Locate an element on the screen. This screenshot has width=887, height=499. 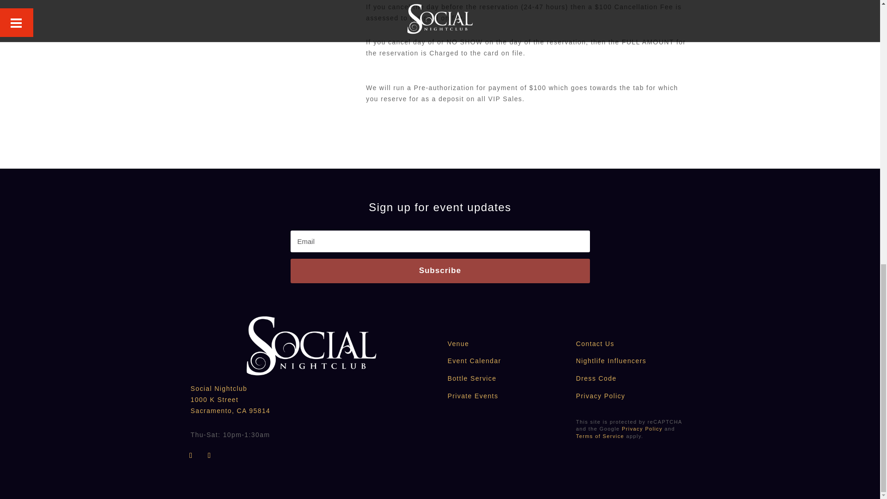
Nightlife Influencers is located at coordinates (611, 361).